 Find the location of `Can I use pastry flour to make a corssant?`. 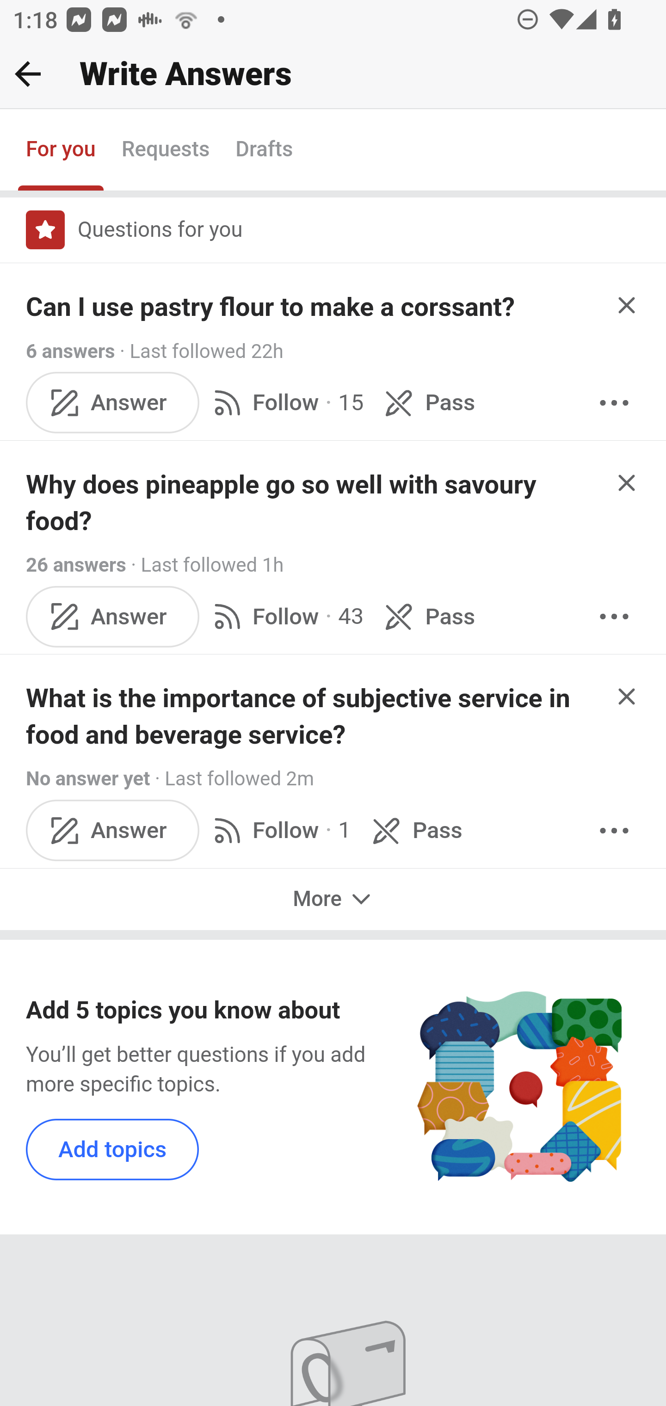

Can I use pastry flour to make a corssant? is located at coordinates (271, 307).